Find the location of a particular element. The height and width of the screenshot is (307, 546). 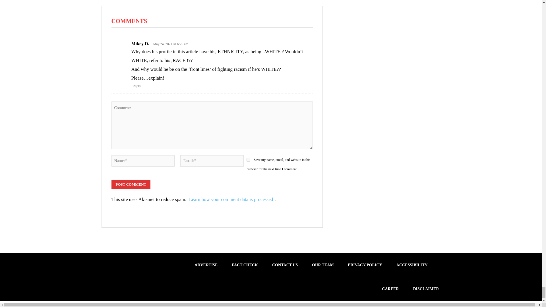

yes is located at coordinates (248, 160).